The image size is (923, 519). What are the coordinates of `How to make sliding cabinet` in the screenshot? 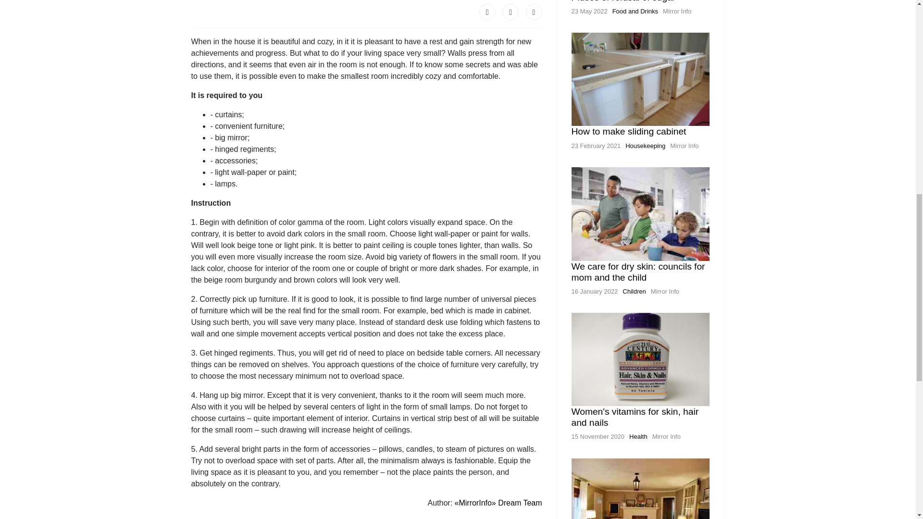 It's located at (628, 132).